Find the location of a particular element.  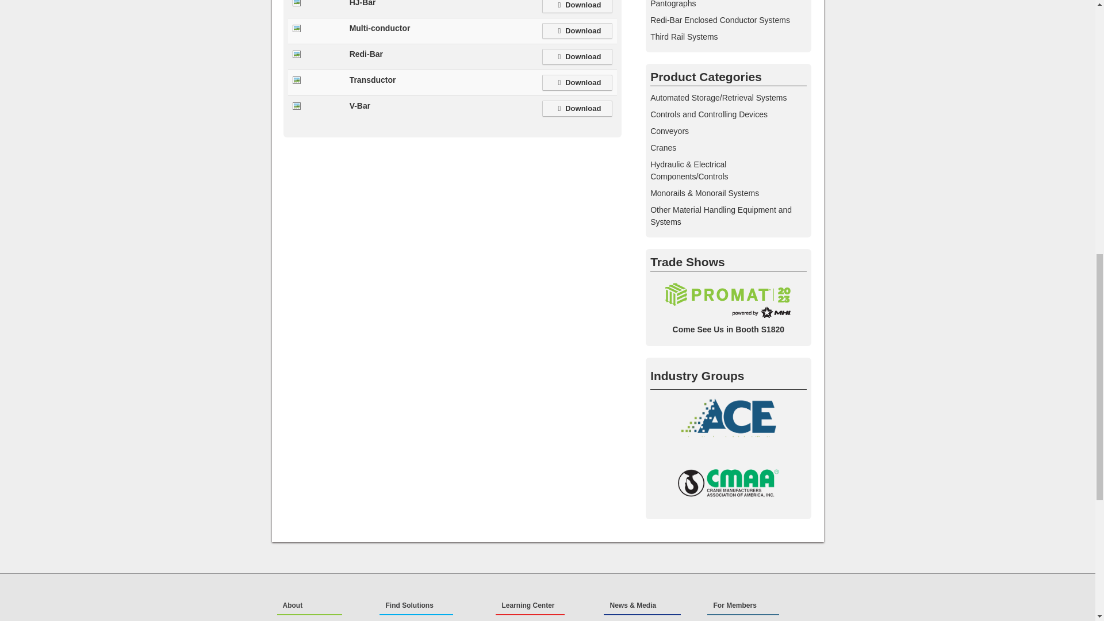

Download is located at coordinates (577, 108).